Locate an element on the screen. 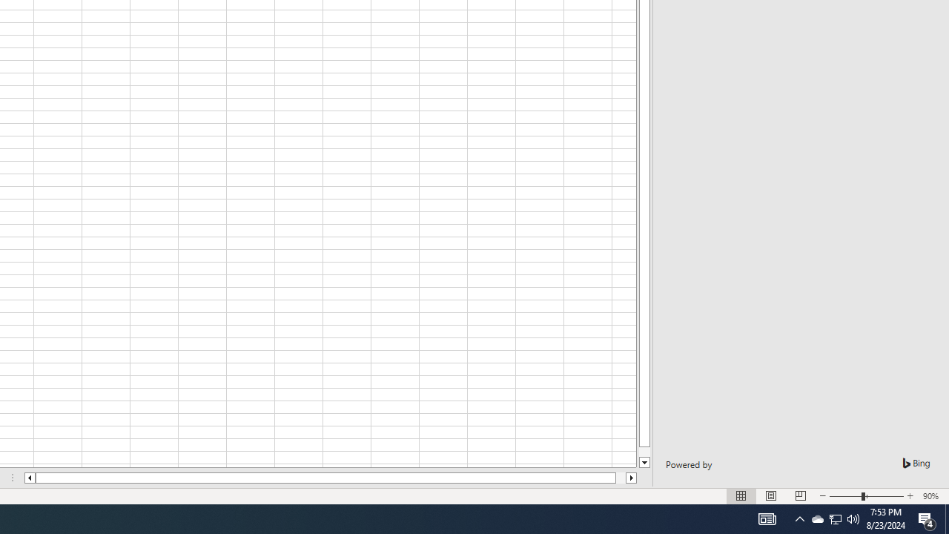 The width and height of the screenshot is (949, 534). Class: NetUIScrollBar is located at coordinates (331, 478).